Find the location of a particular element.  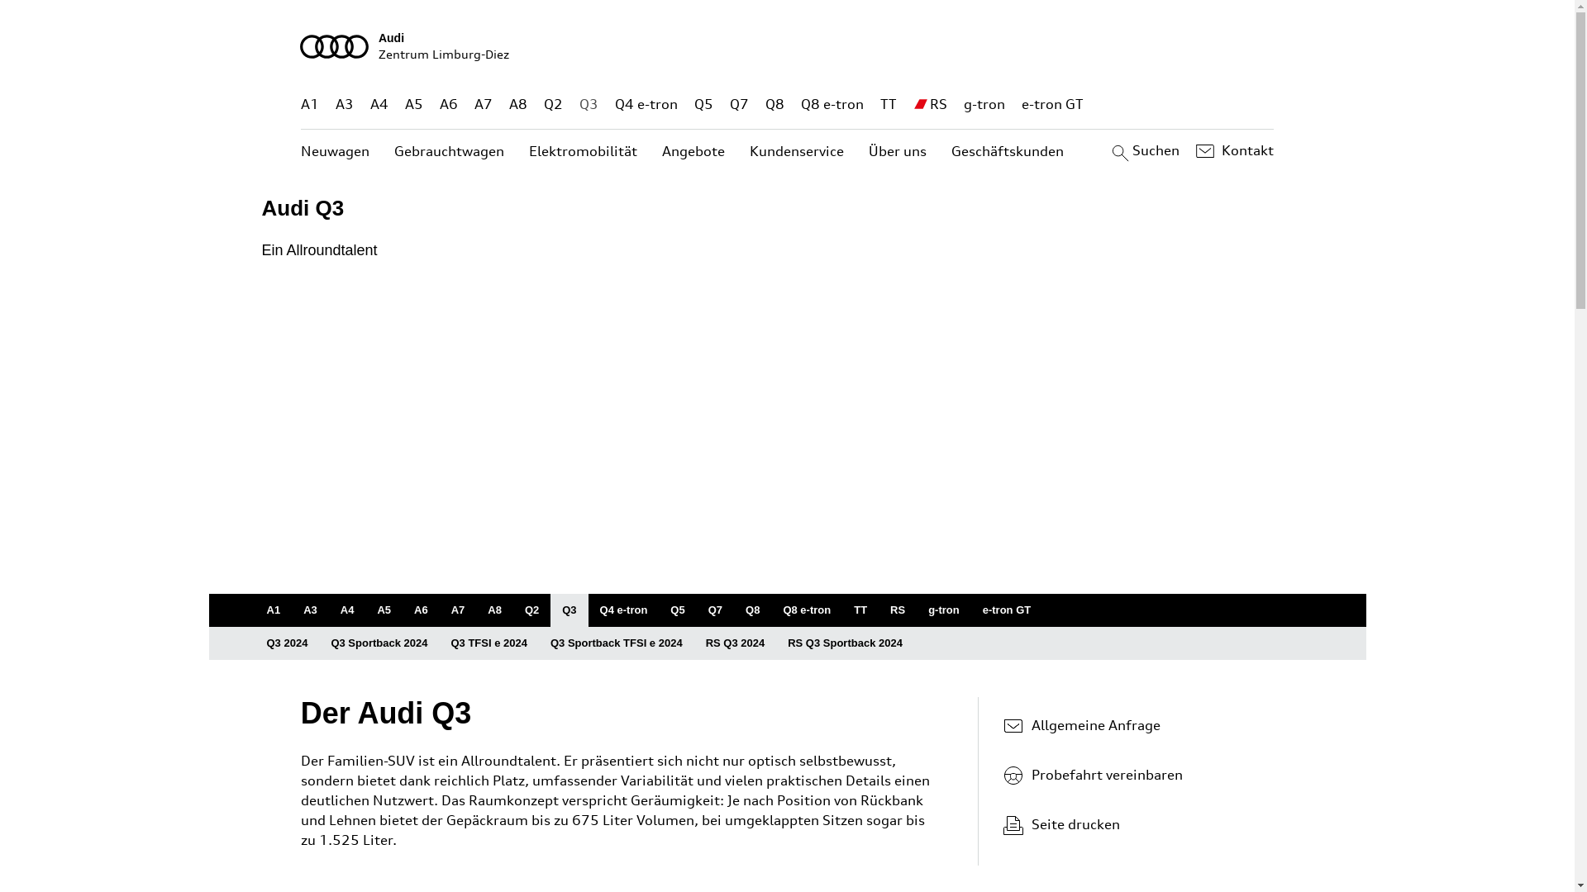

RS is located at coordinates (939, 104).